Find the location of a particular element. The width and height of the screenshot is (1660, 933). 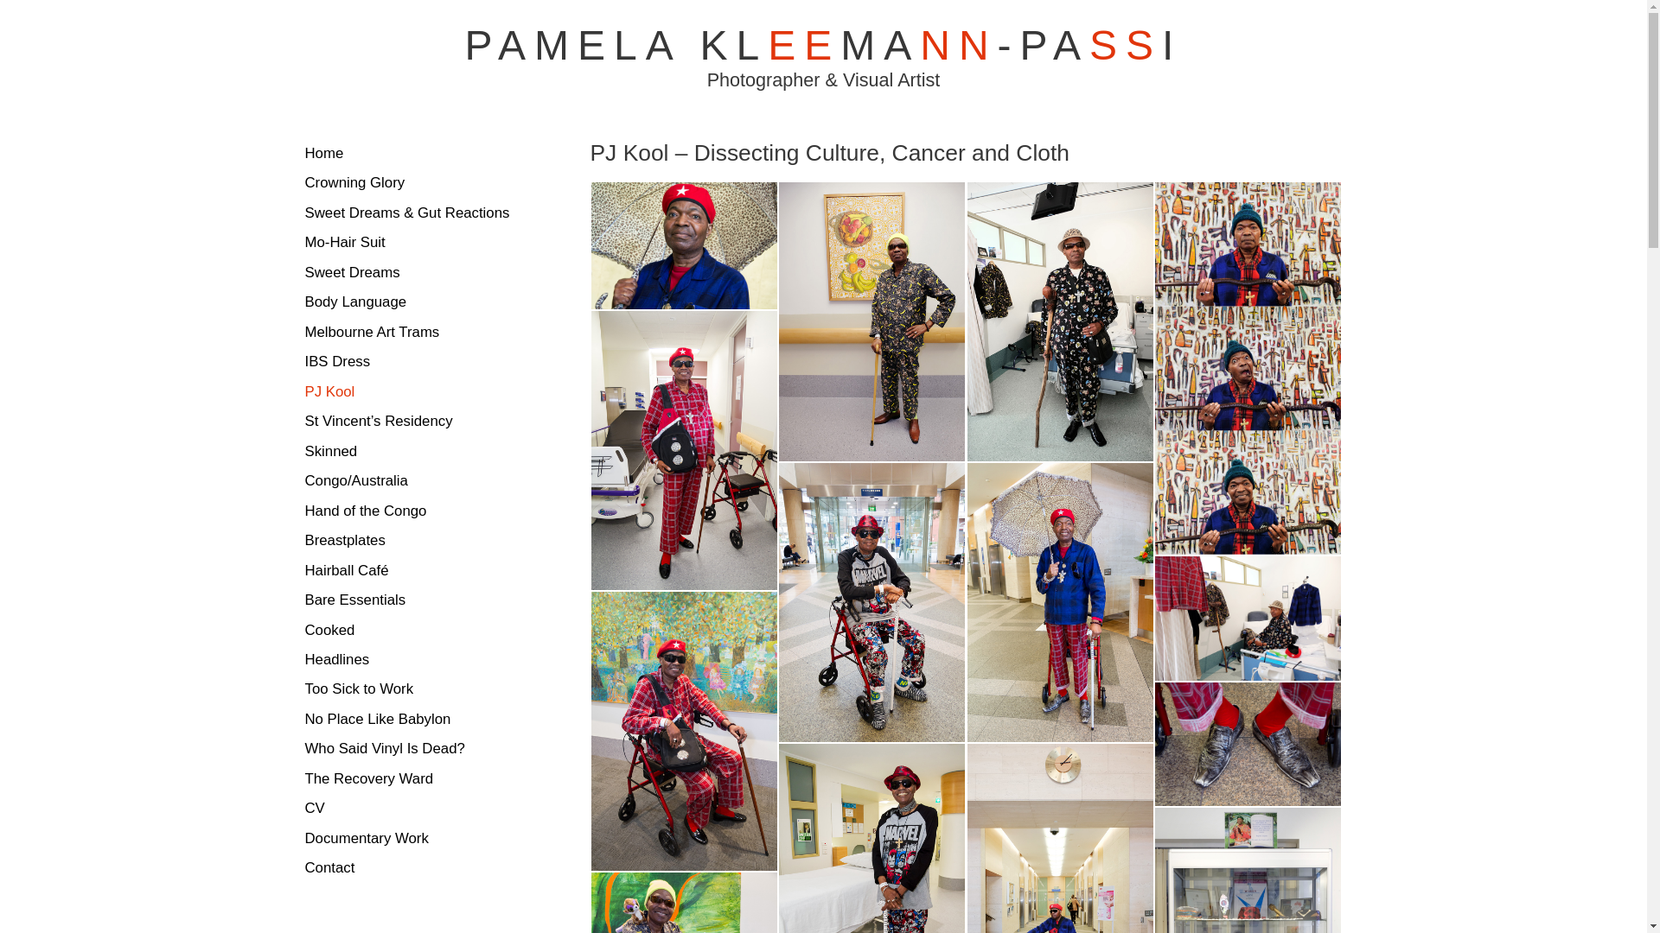

Crowning Glory is located at coordinates (412, 183).